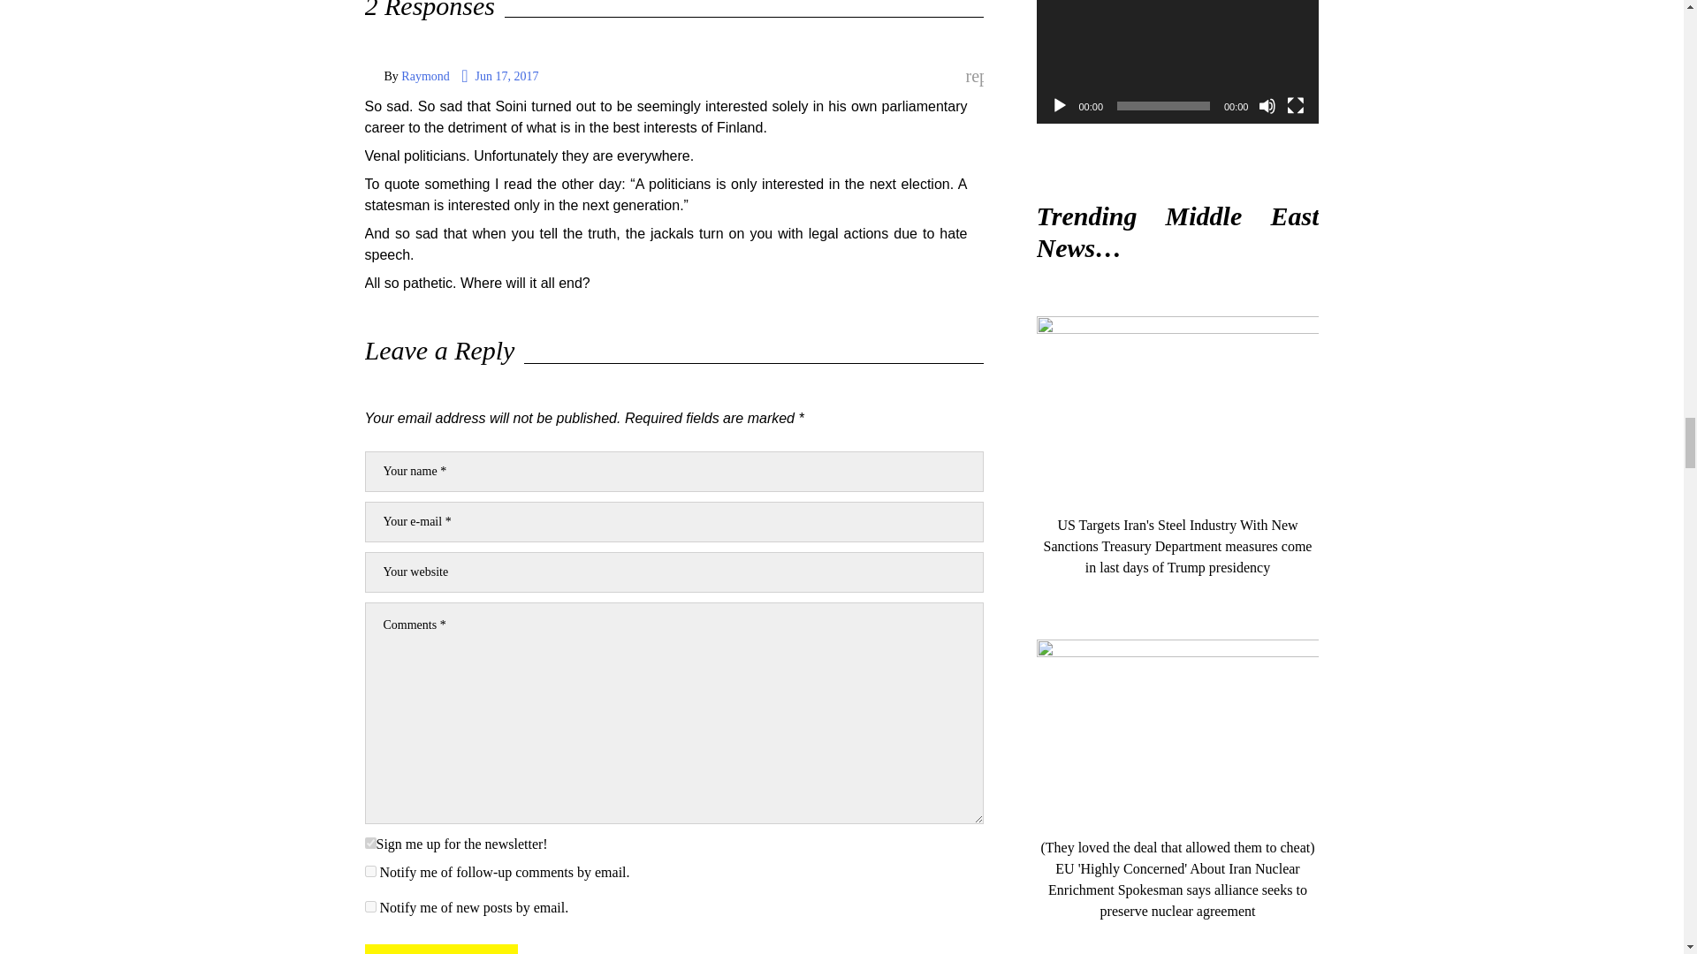 The width and height of the screenshot is (1697, 954). I want to click on reply, so click(974, 77).